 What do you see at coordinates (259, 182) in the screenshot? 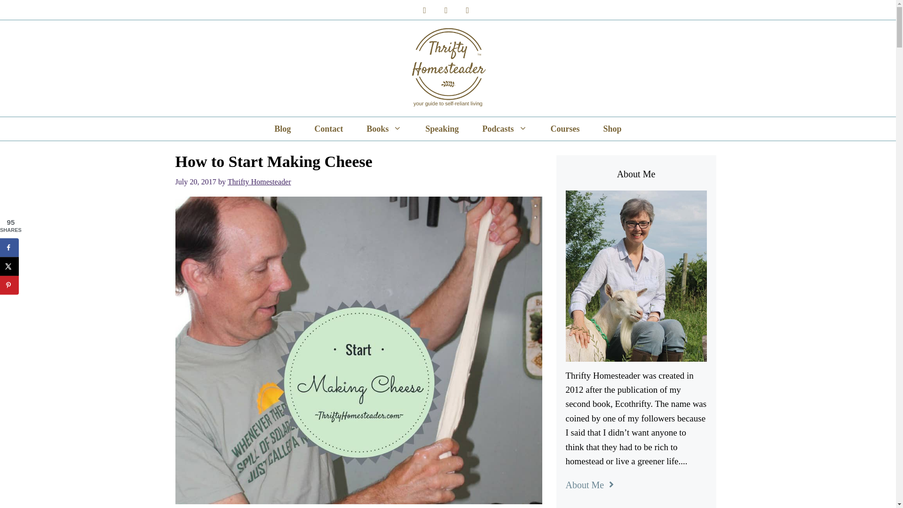
I see `Thrifty Homesteader` at bounding box center [259, 182].